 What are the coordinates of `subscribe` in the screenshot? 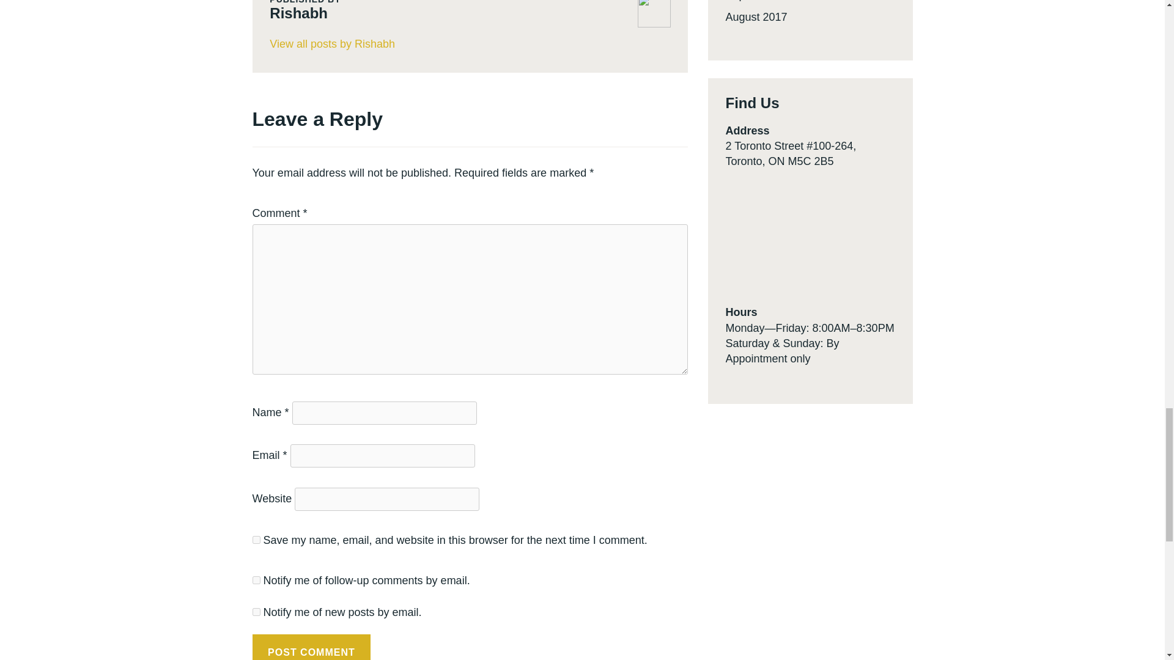 It's located at (256, 611).